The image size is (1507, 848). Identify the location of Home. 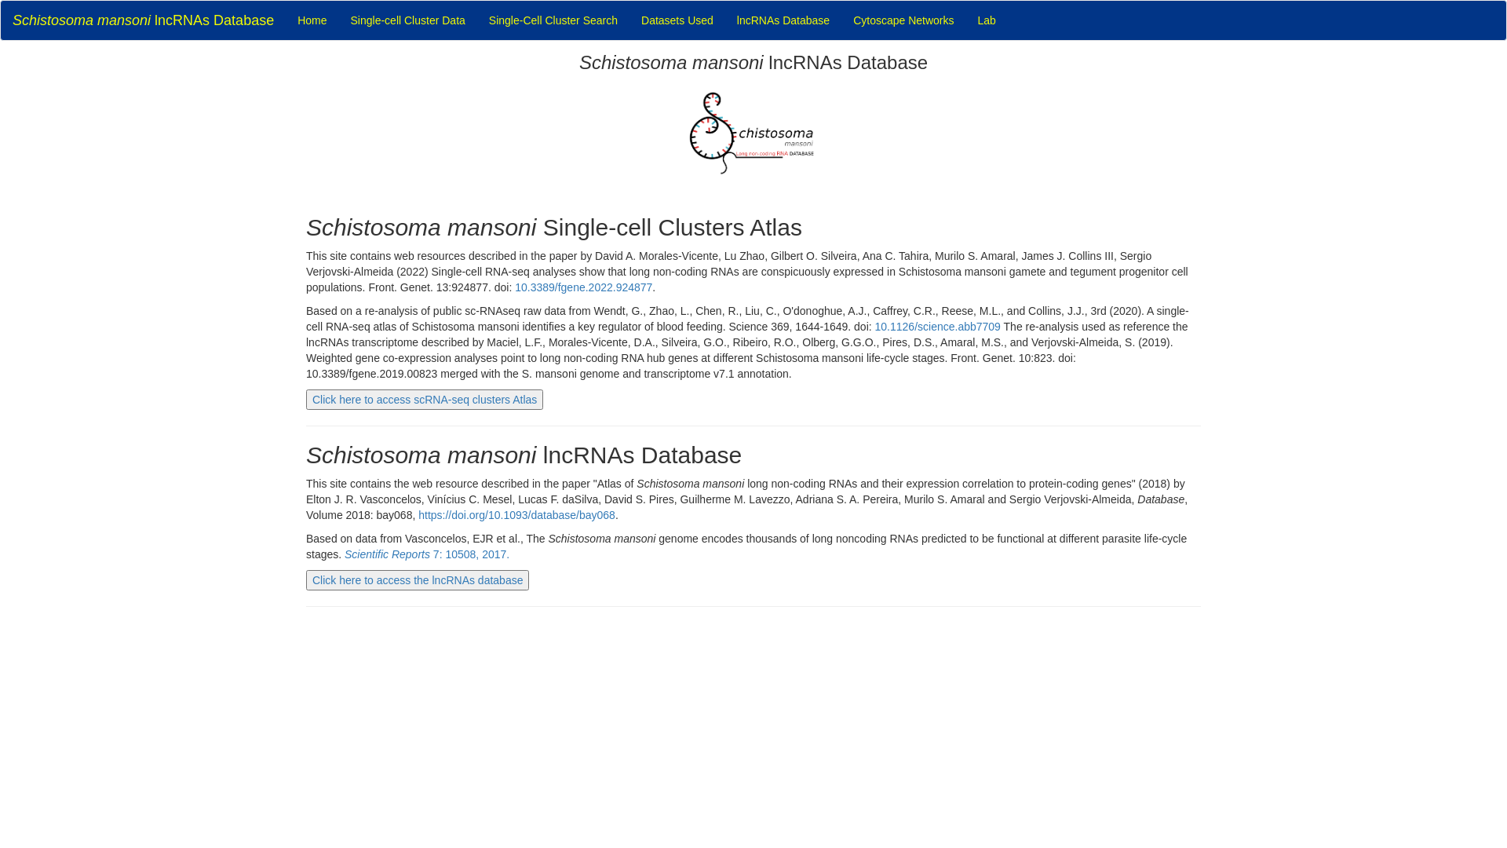
(312, 20).